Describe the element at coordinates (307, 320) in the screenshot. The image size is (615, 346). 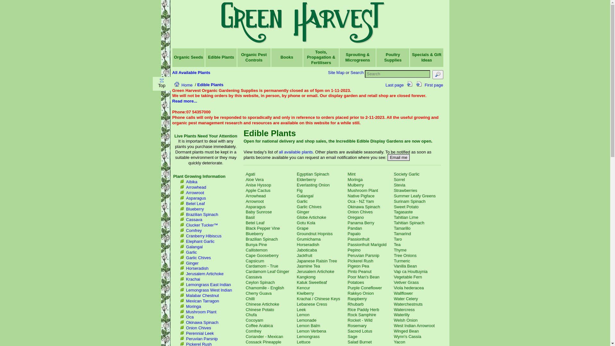
I see `Lemonade` at that location.